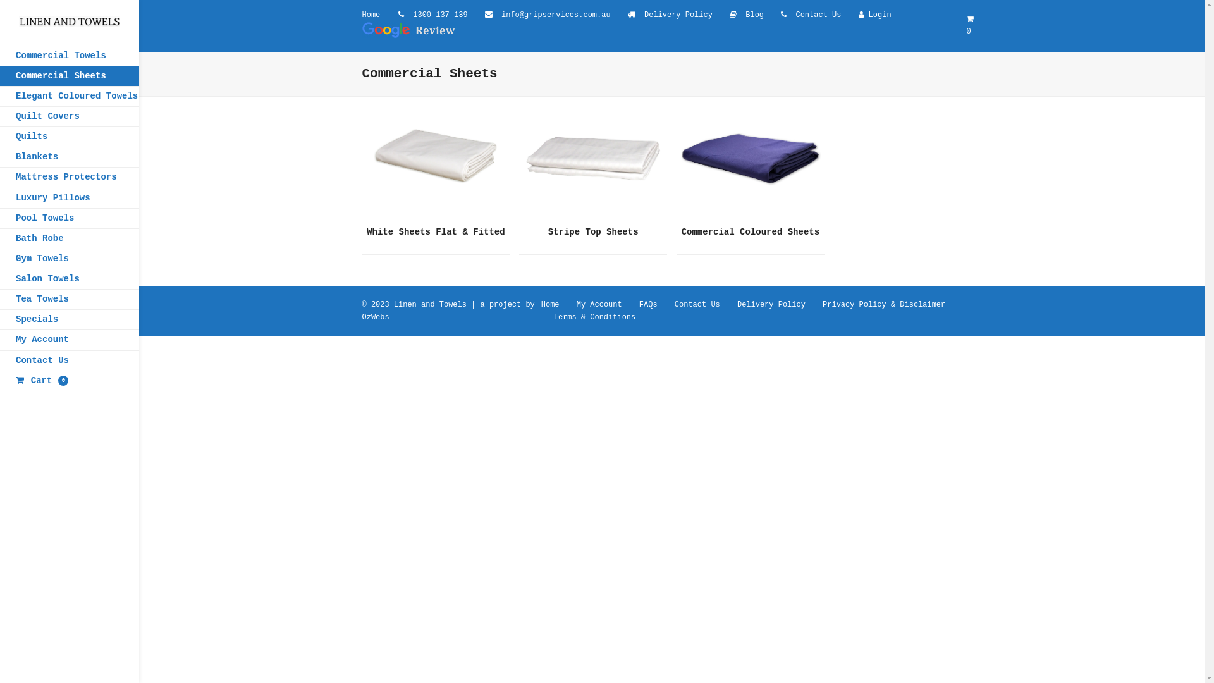  Describe the element at coordinates (697, 305) in the screenshot. I see `Contact Us` at that location.